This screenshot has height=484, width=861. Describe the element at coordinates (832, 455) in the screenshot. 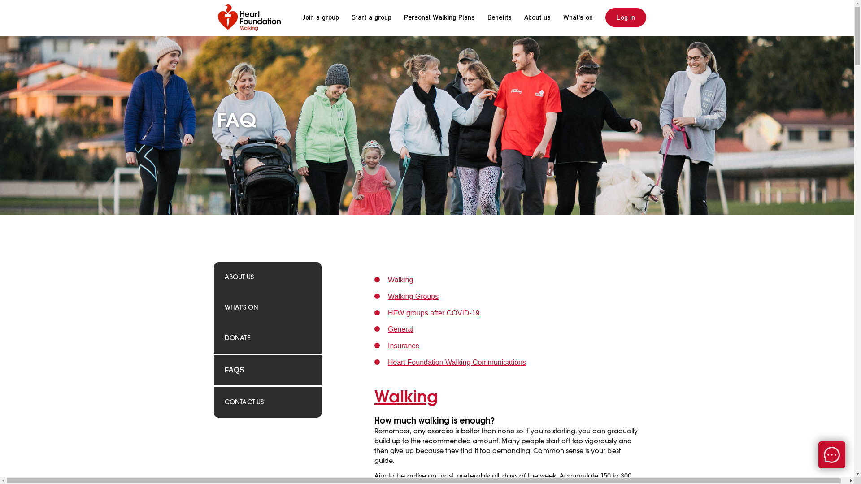

I see `Chat with bot` at that location.